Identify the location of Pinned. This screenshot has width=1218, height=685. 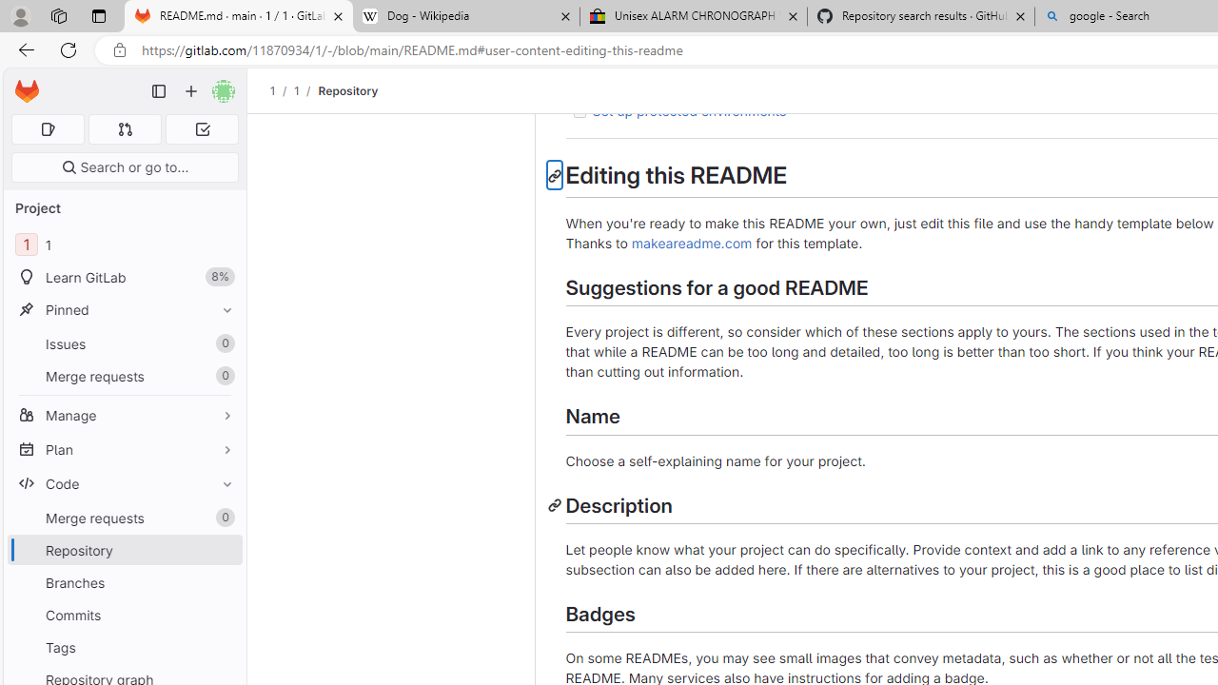
(124, 309).